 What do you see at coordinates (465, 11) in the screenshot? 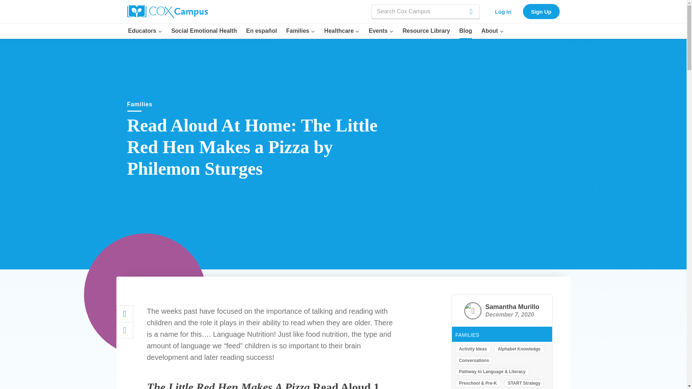
I see `Search` at bounding box center [465, 11].